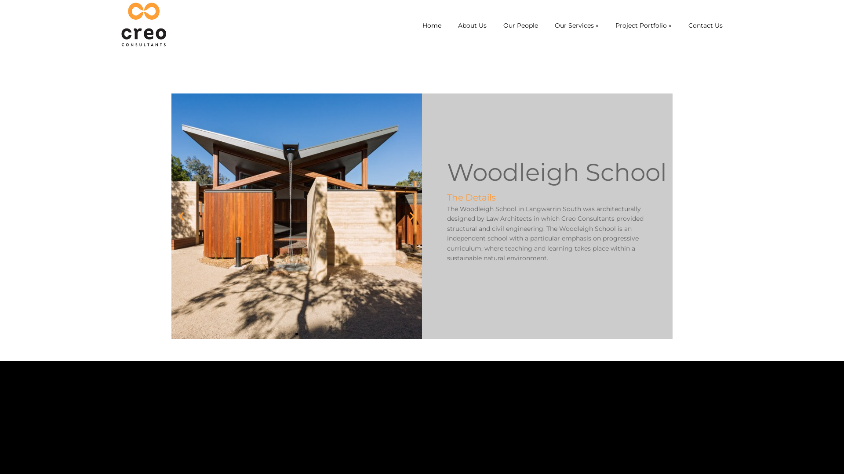 This screenshot has width=844, height=474. Describe the element at coordinates (520, 25) in the screenshot. I see `Our People` at that location.